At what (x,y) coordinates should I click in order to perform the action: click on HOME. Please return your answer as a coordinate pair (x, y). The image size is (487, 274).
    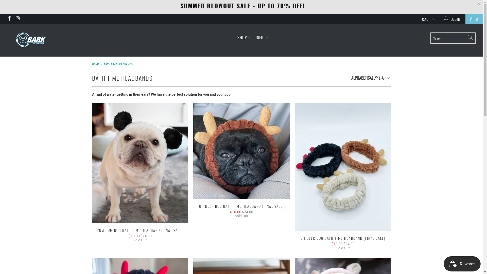
    Looking at the image, I should click on (95, 64).